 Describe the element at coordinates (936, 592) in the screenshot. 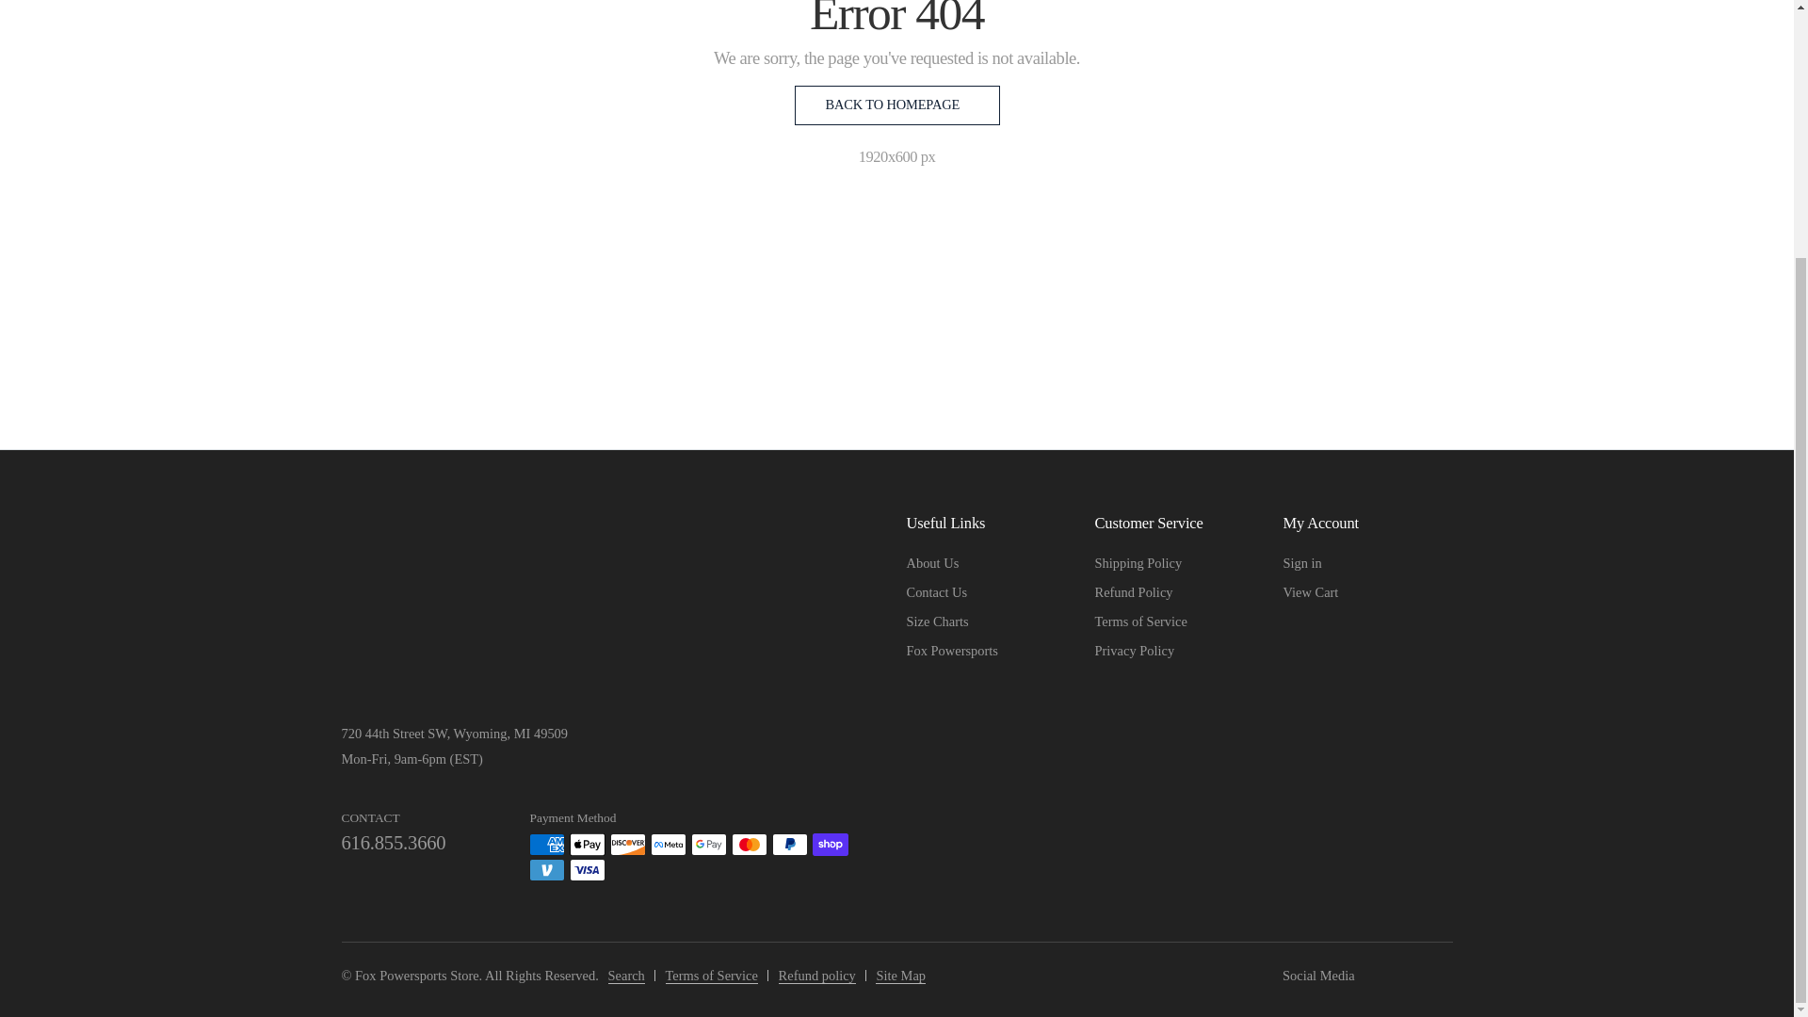

I see `Contact Us` at that location.